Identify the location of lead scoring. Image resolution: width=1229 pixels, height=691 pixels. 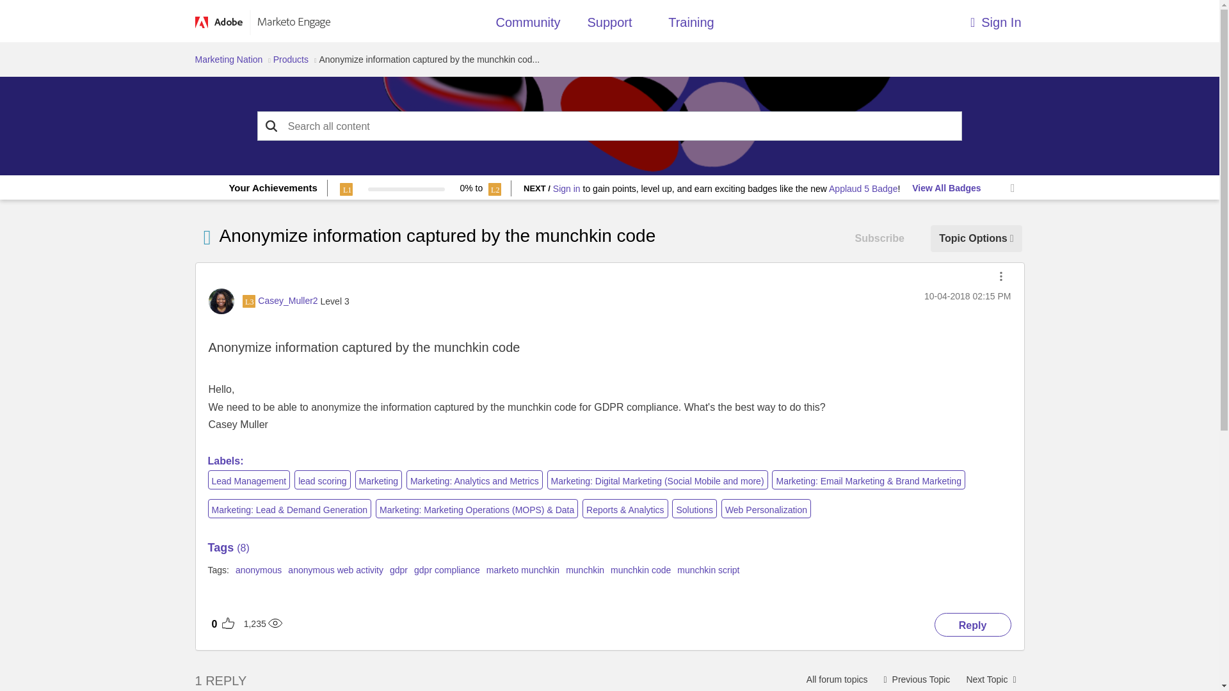
(323, 480).